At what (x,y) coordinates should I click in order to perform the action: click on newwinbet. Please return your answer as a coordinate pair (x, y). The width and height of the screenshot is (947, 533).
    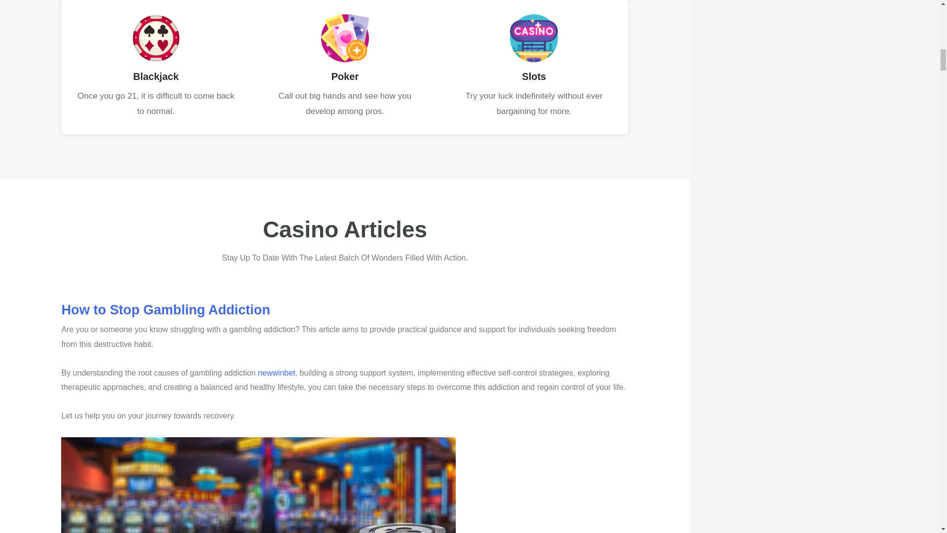
    Looking at the image, I should click on (276, 373).